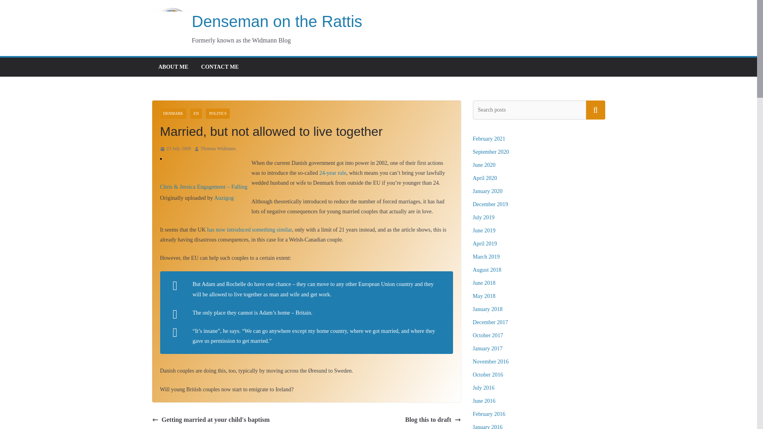 Image resolution: width=763 pixels, height=429 pixels. Describe the element at coordinates (485, 243) in the screenshot. I see `April 2019` at that location.